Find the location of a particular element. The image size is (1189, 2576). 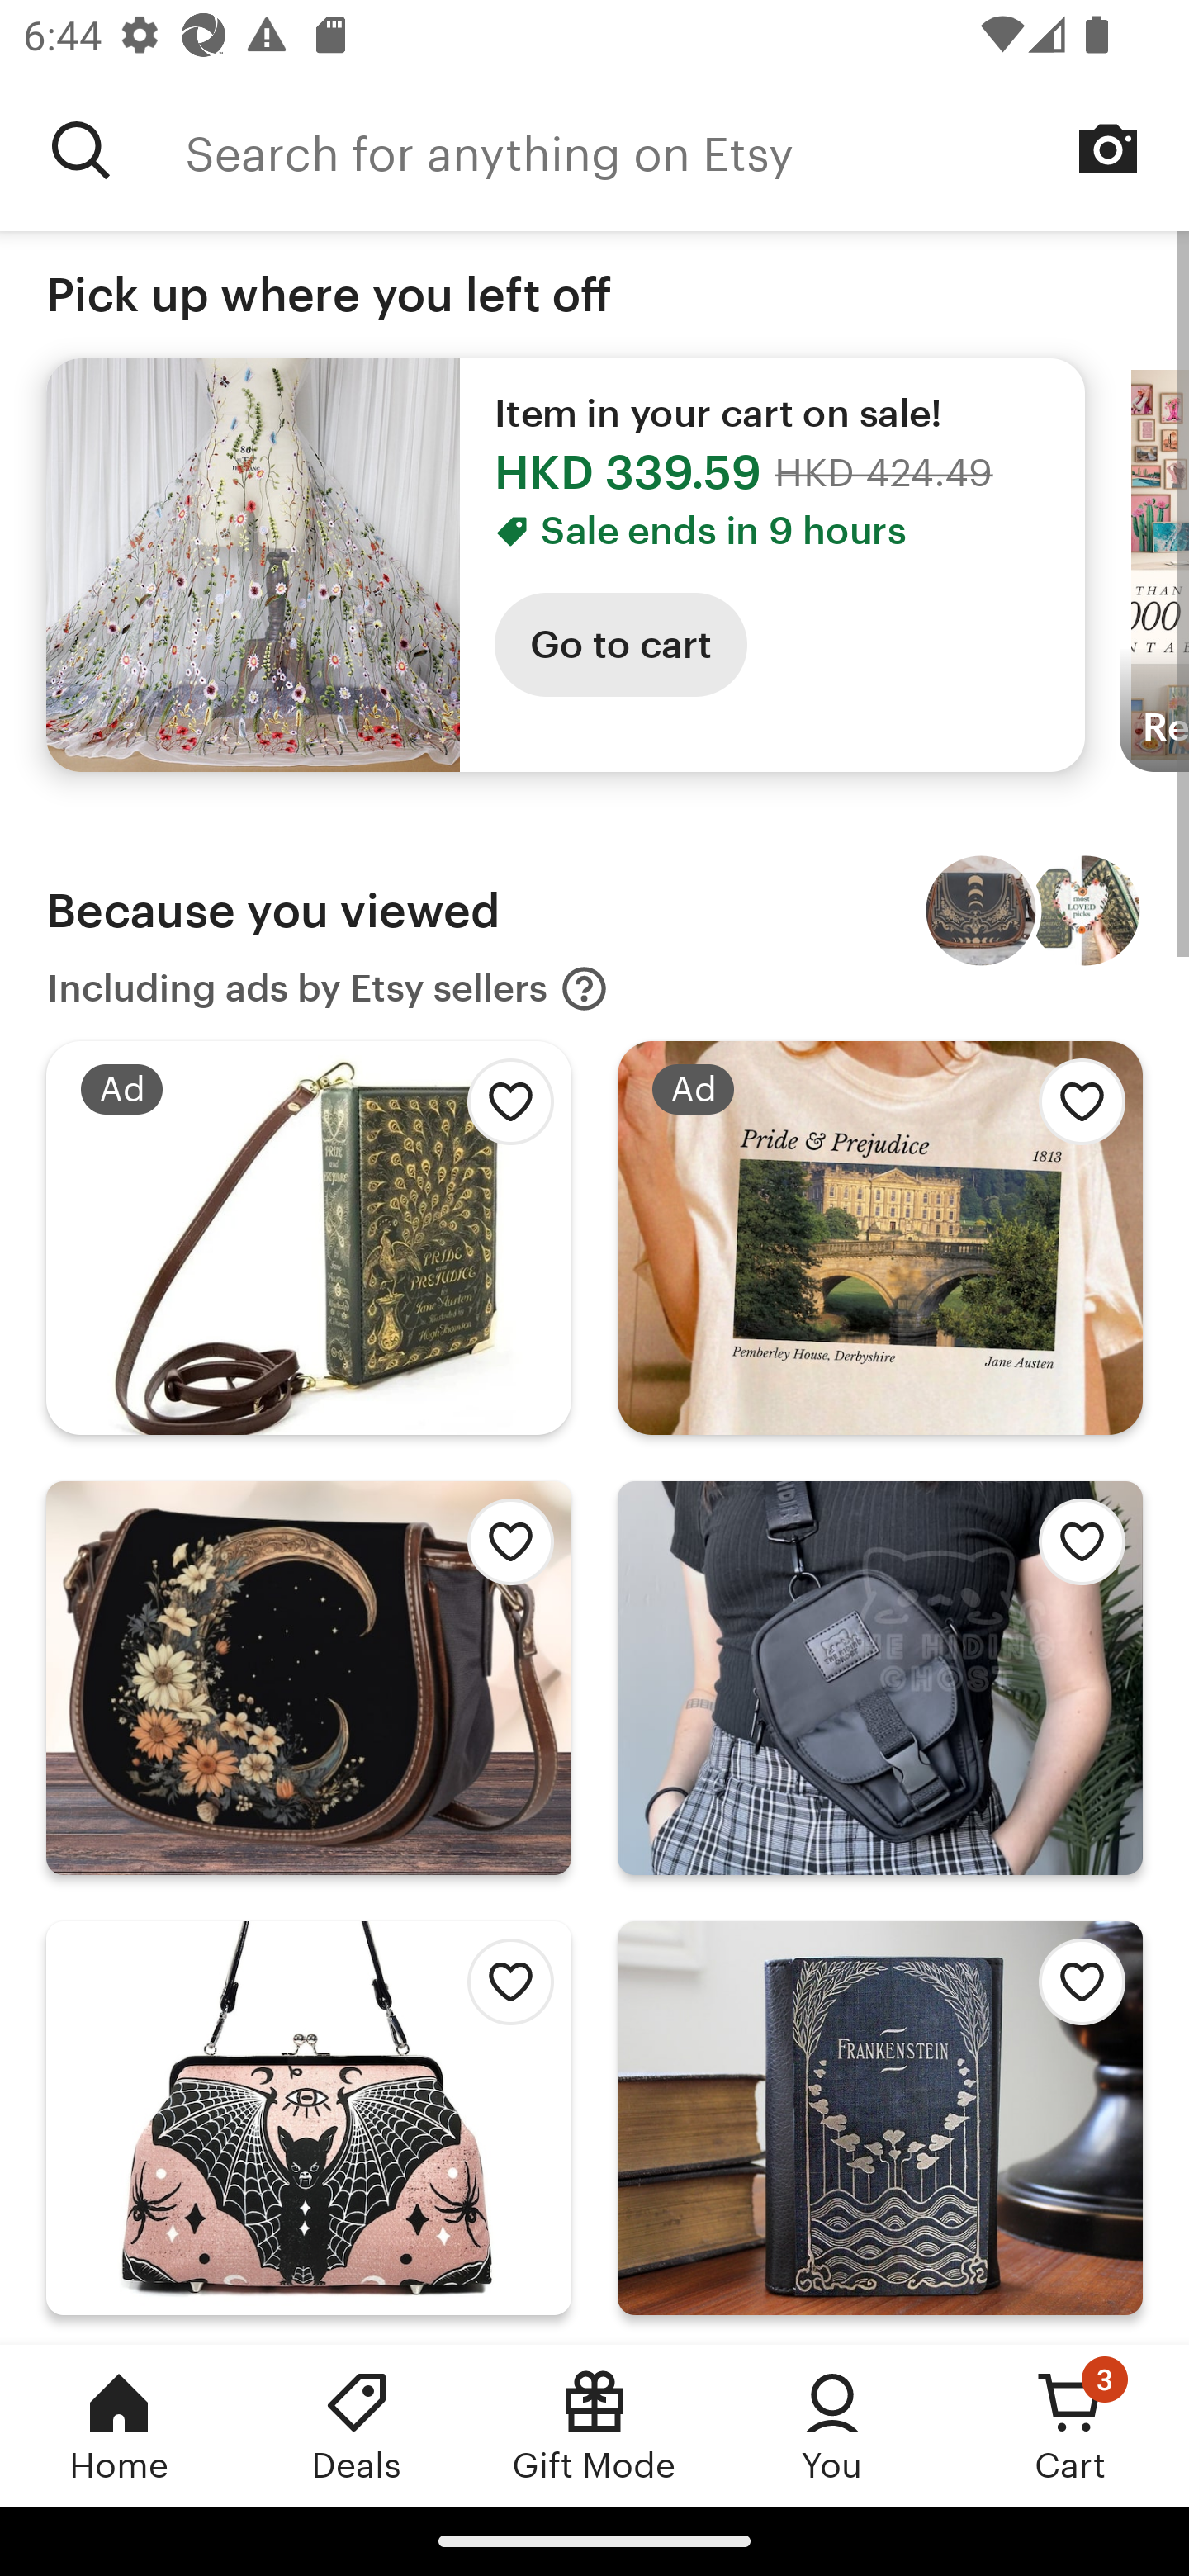

Including ads by Etsy sellers is located at coordinates (328, 989).